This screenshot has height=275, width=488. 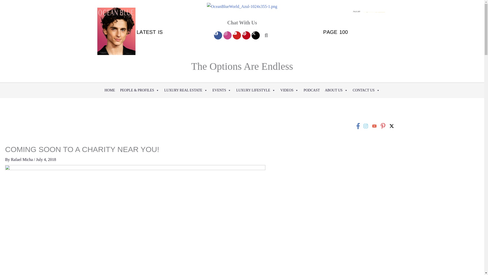 I want to click on View all posts by Rafael Micha, so click(x=22, y=159).